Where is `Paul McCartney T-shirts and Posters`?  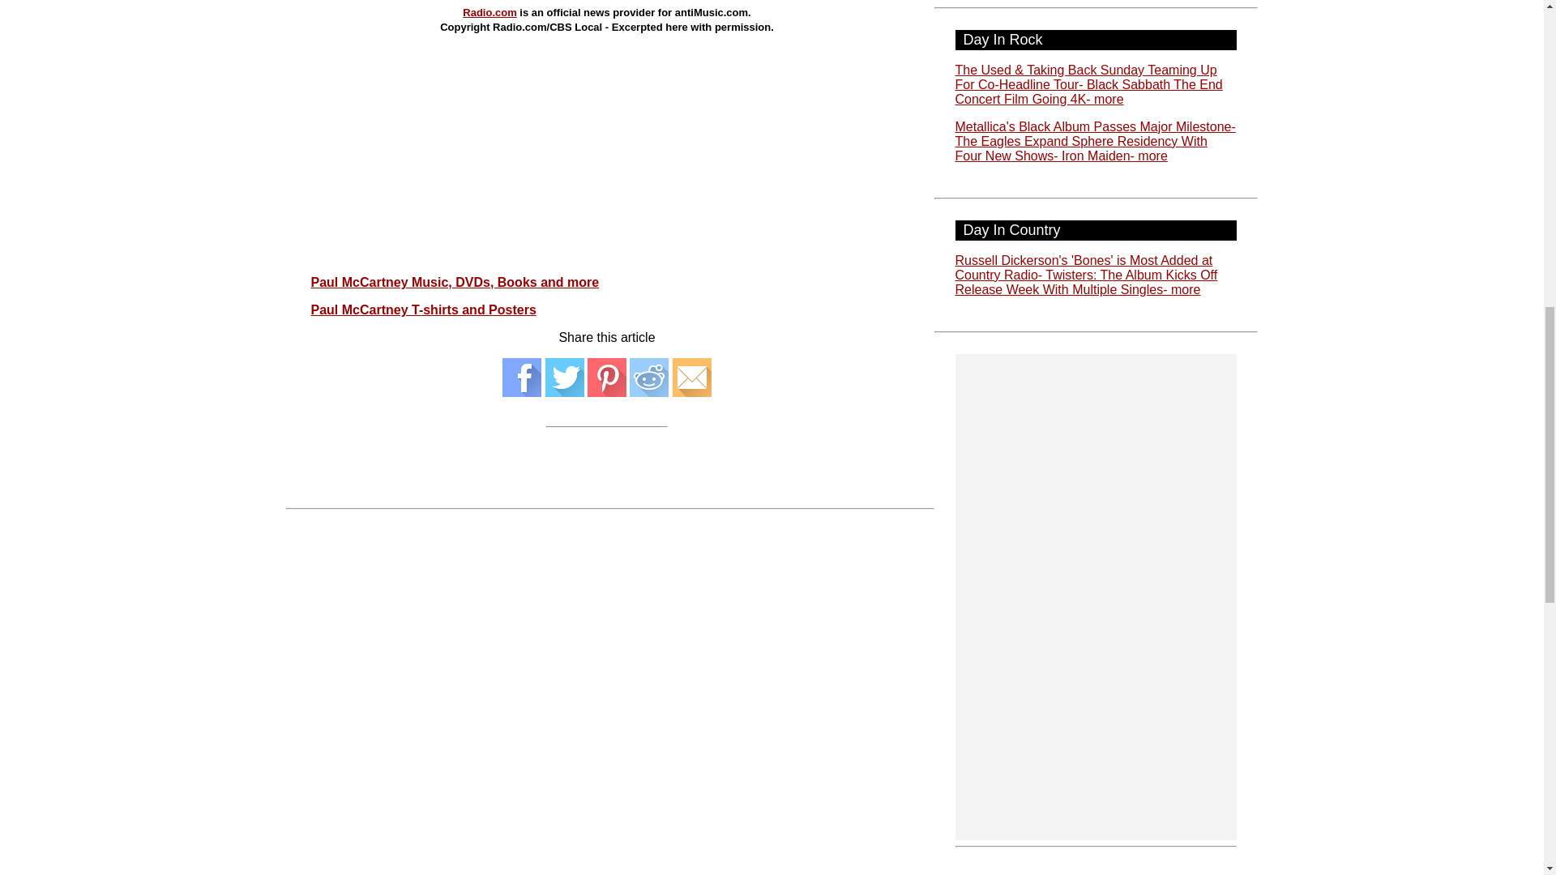
Paul McCartney T-shirts and Posters is located at coordinates (424, 309).